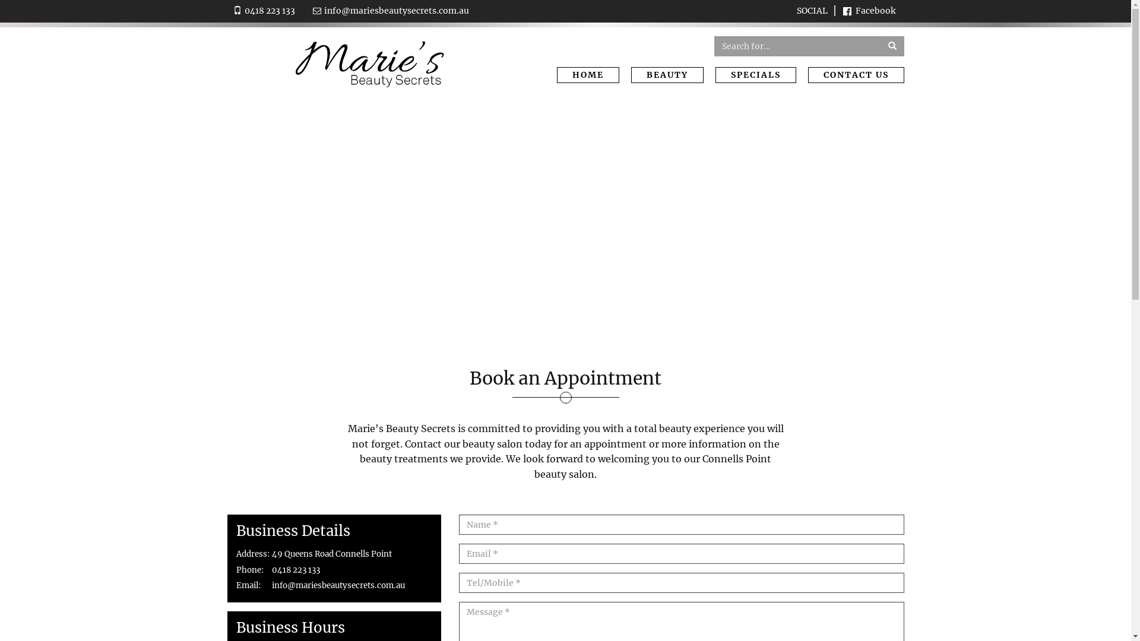  What do you see at coordinates (755, 75) in the screenshot?
I see `SPECIALS` at bounding box center [755, 75].